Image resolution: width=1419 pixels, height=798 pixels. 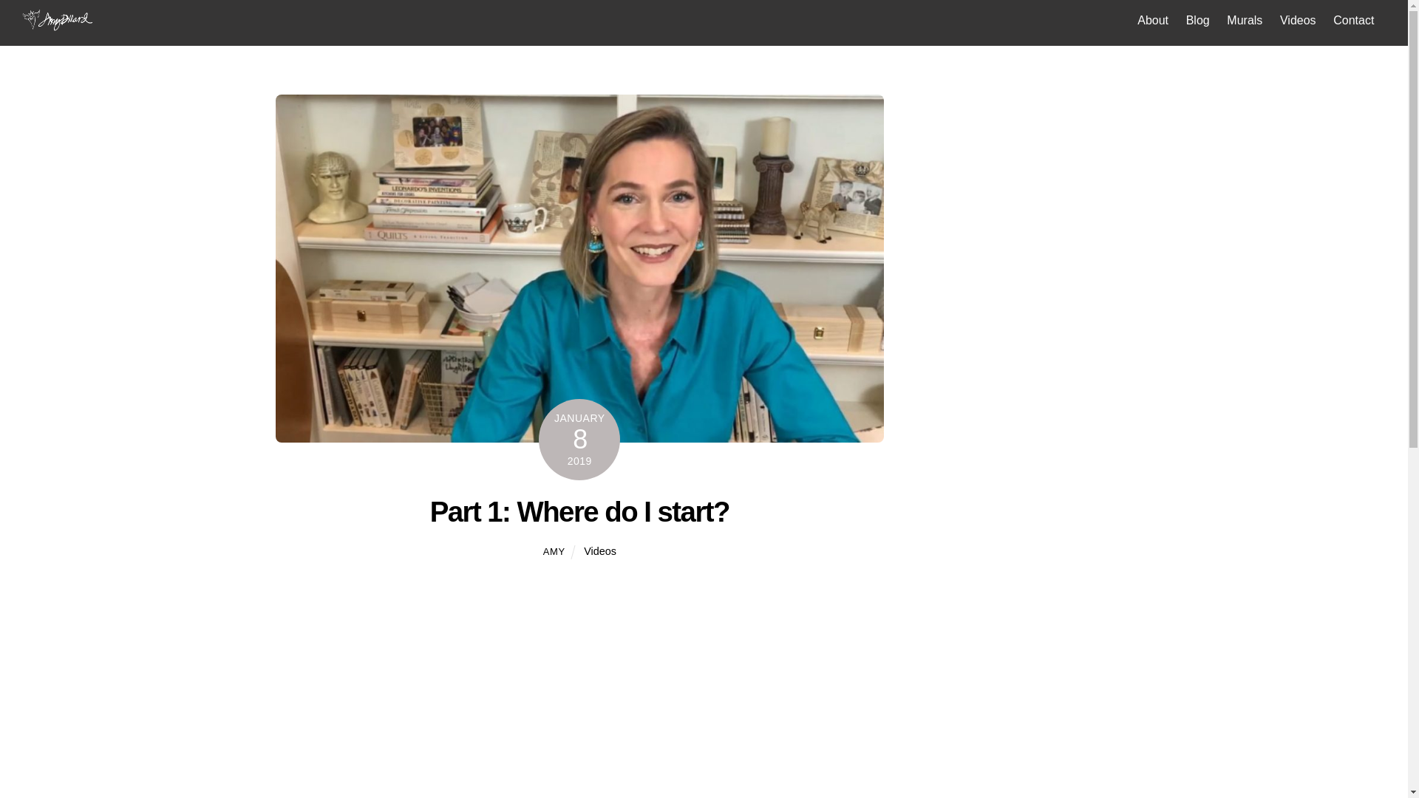 What do you see at coordinates (579, 511) in the screenshot?
I see `Part 1: Where do I start?` at bounding box center [579, 511].